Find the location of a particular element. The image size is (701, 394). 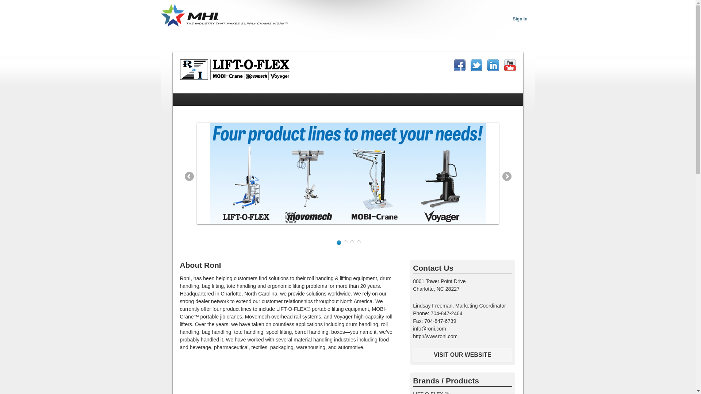

LinkedIn is located at coordinates (493, 65).